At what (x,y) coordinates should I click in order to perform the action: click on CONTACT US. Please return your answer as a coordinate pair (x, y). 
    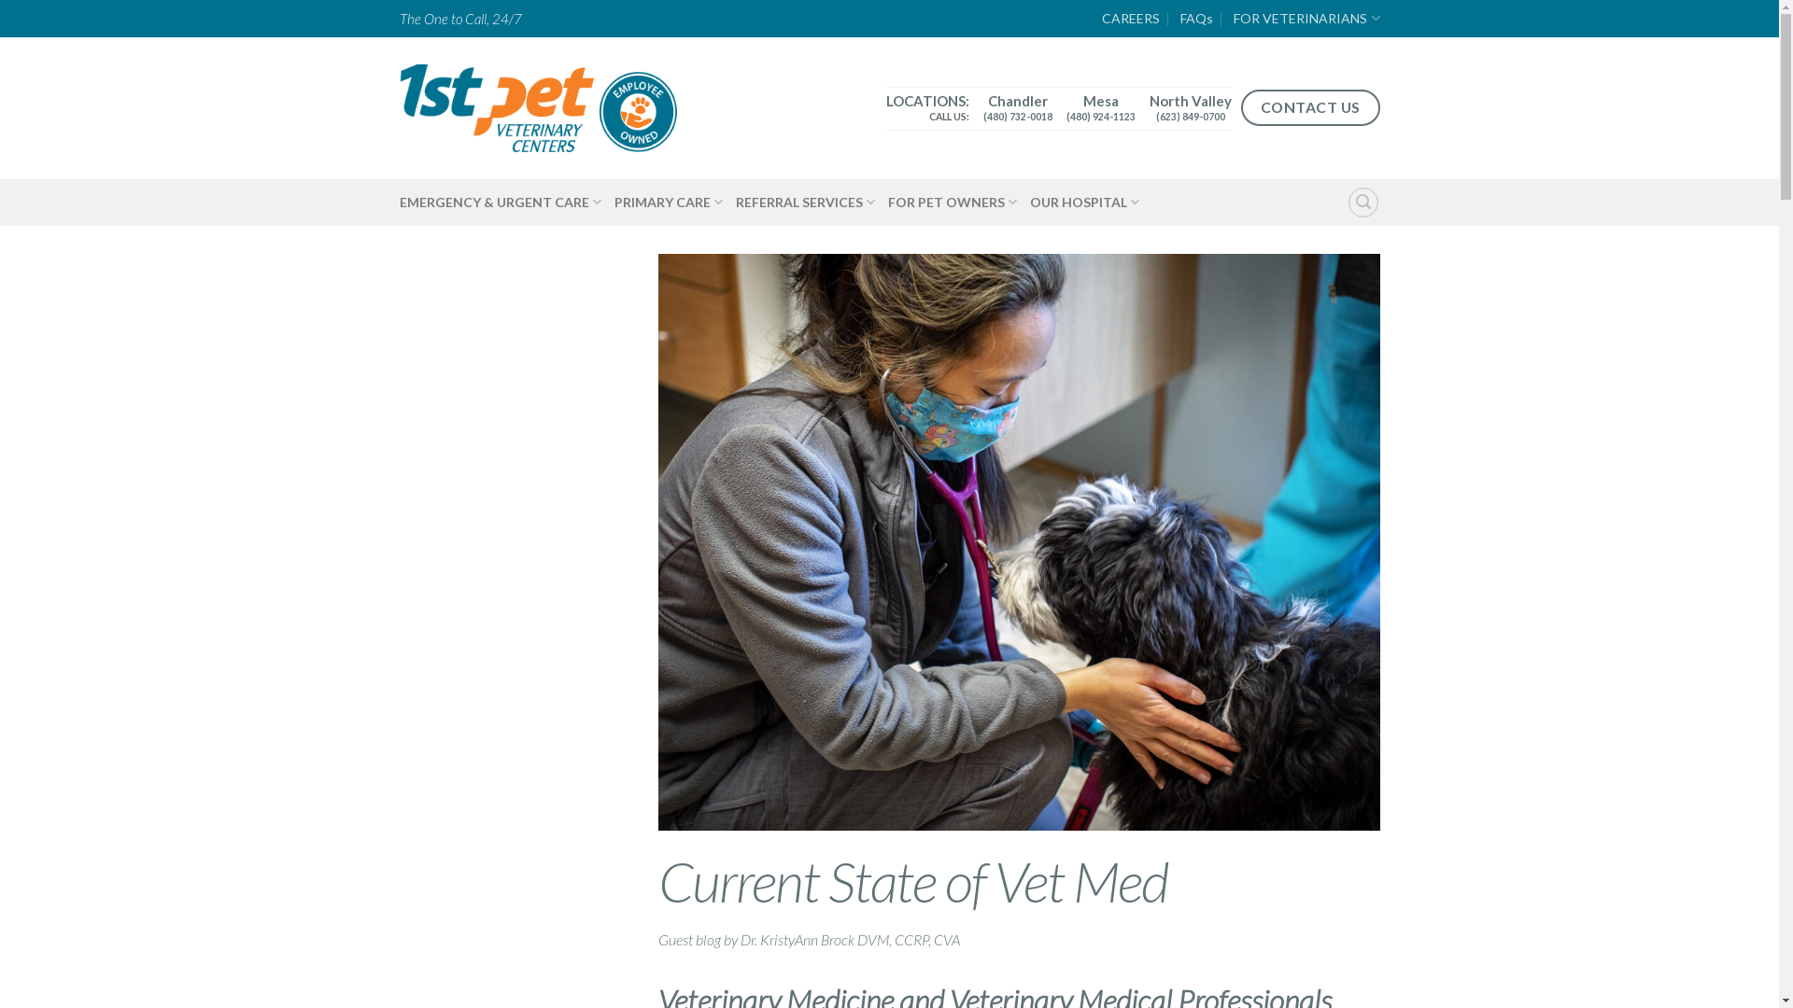
    Looking at the image, I should click on (1311, 108).